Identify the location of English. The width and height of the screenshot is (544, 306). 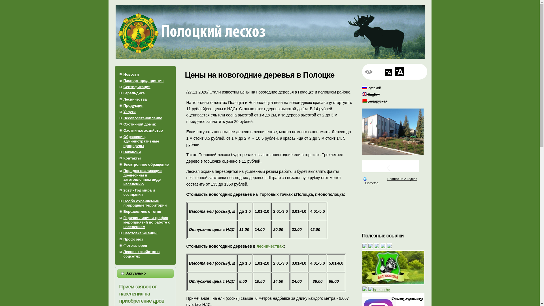
(364, 94).